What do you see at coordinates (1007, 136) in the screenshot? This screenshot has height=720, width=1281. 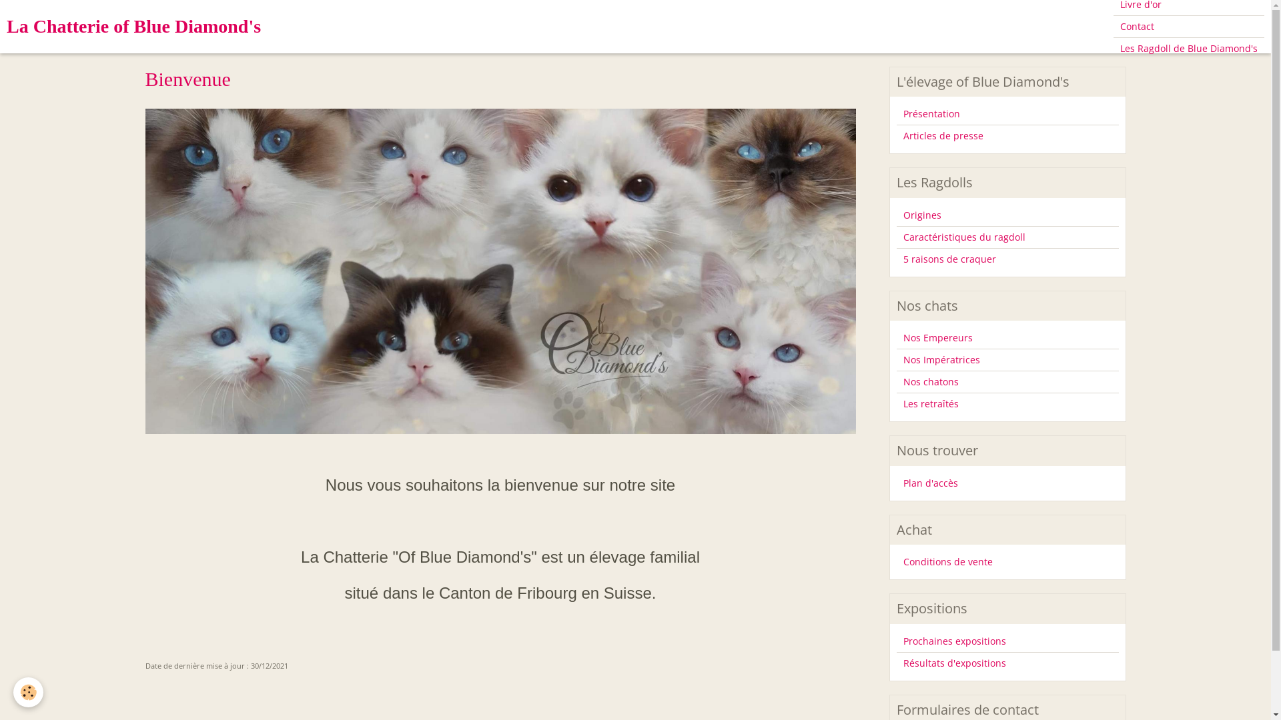 I see `Articles de presse` at bounding box center [1007, 136].